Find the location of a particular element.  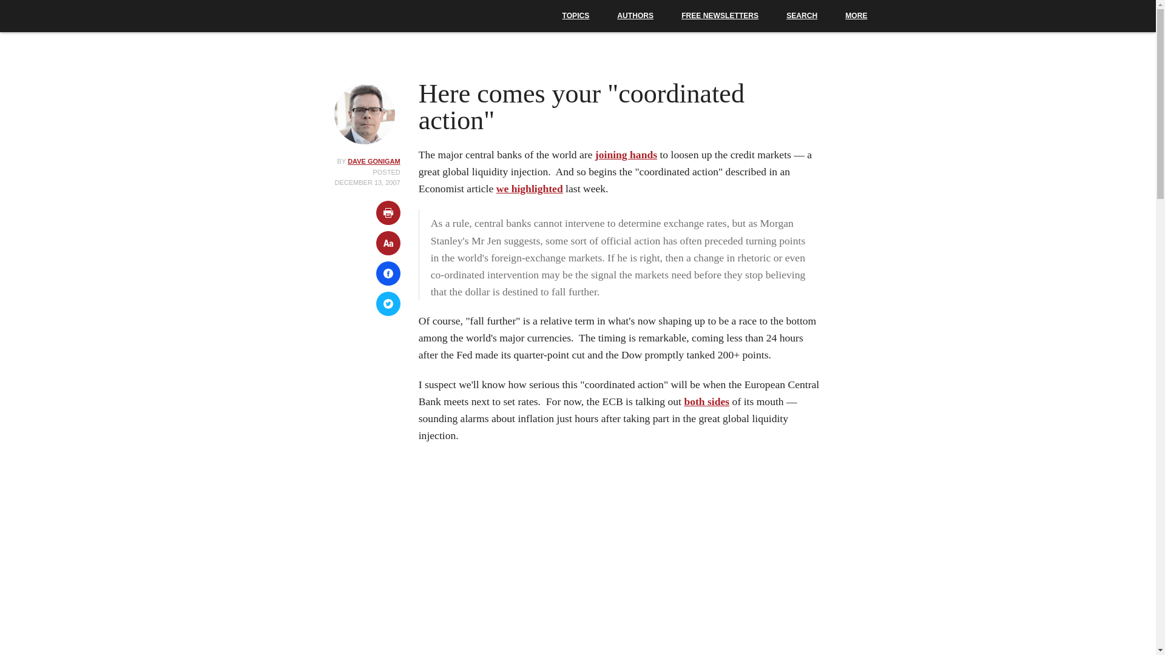

joining hands is located at coordinates (626, 154).